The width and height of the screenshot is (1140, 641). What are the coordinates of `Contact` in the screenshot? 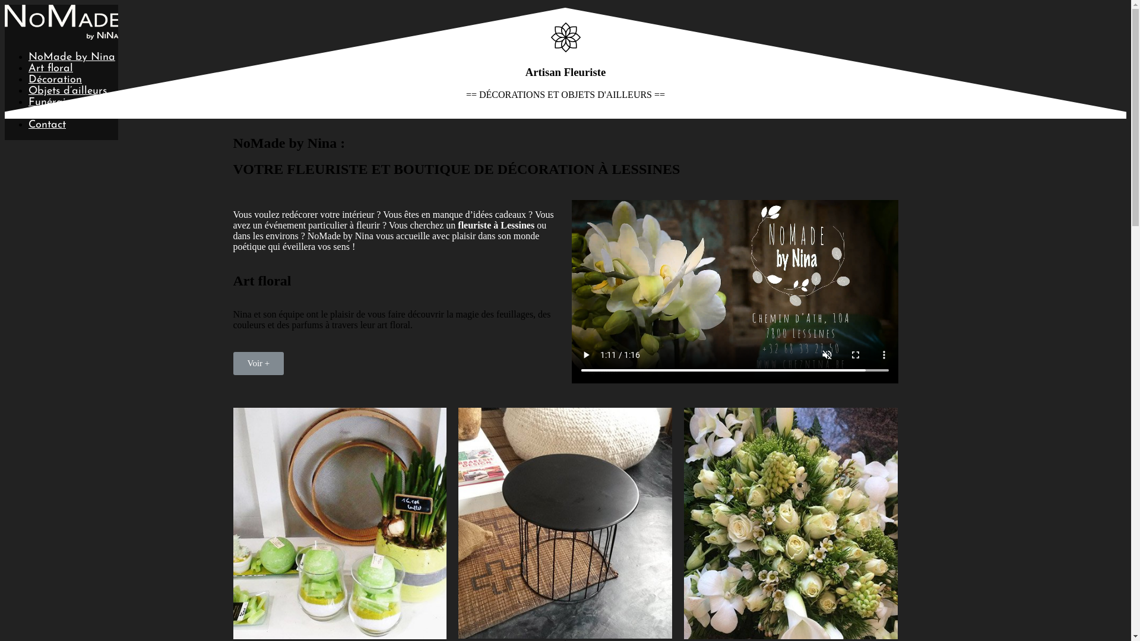 It's located at (47, 125).